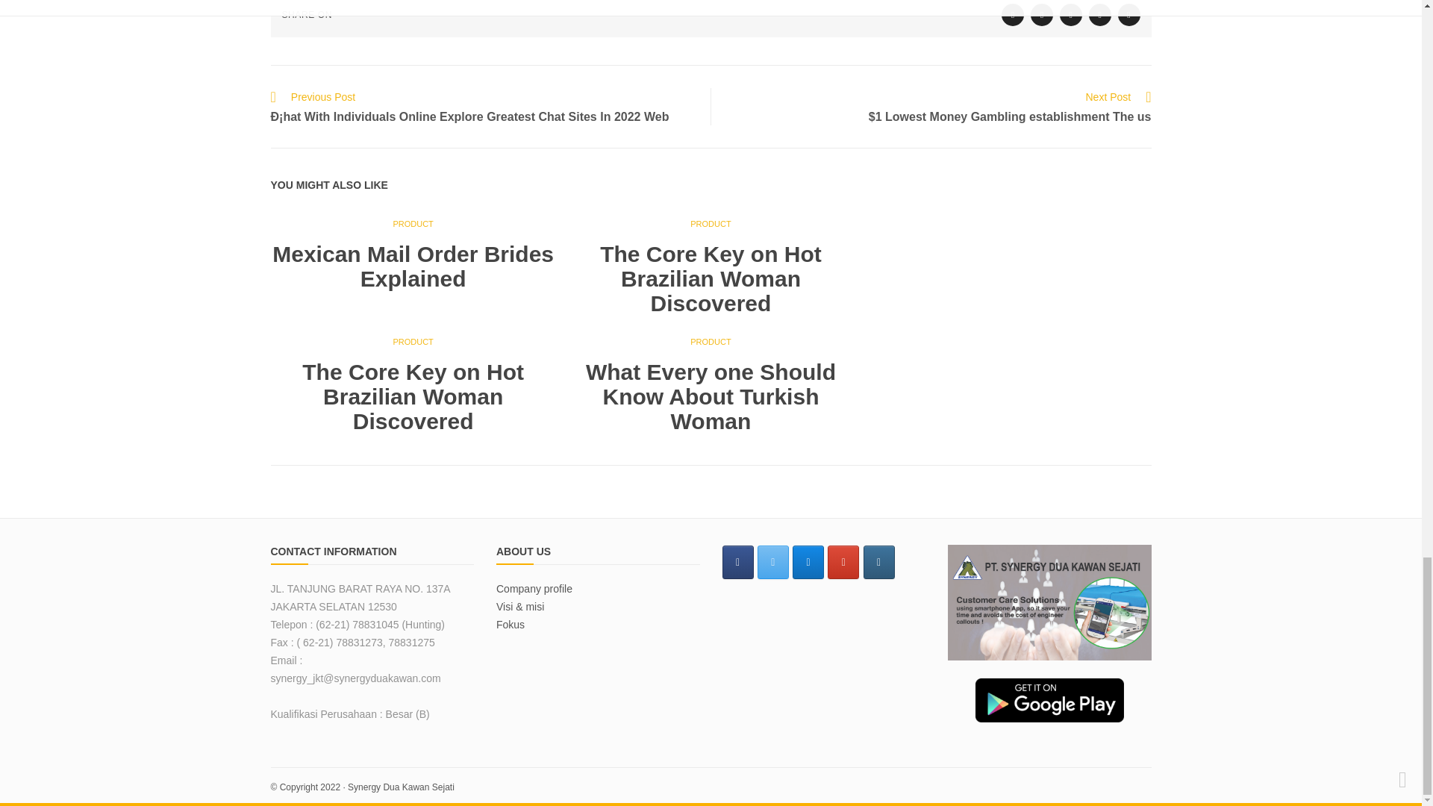 The width and height of the screenshot is (1433, 806). I want to click on Pinterest, so click(1128, 15).